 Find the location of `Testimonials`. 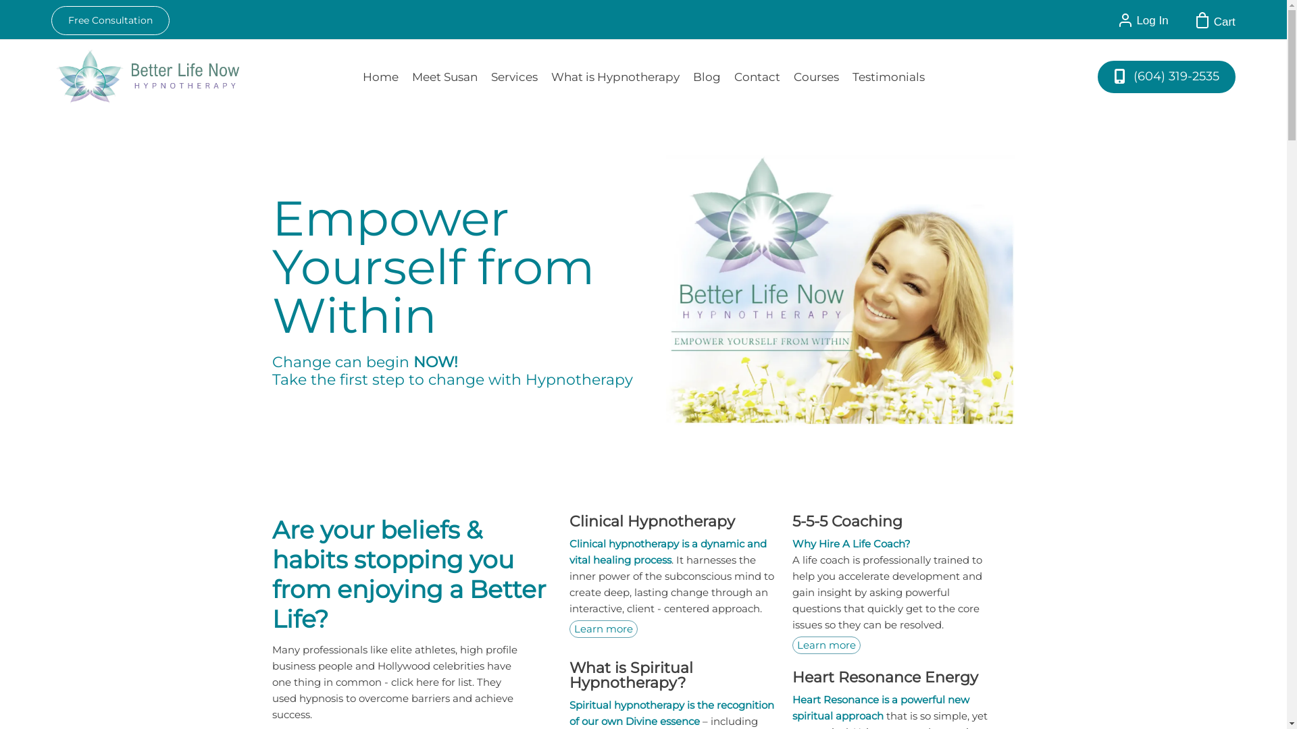

Testimonials is located at coordinates (889, 77).